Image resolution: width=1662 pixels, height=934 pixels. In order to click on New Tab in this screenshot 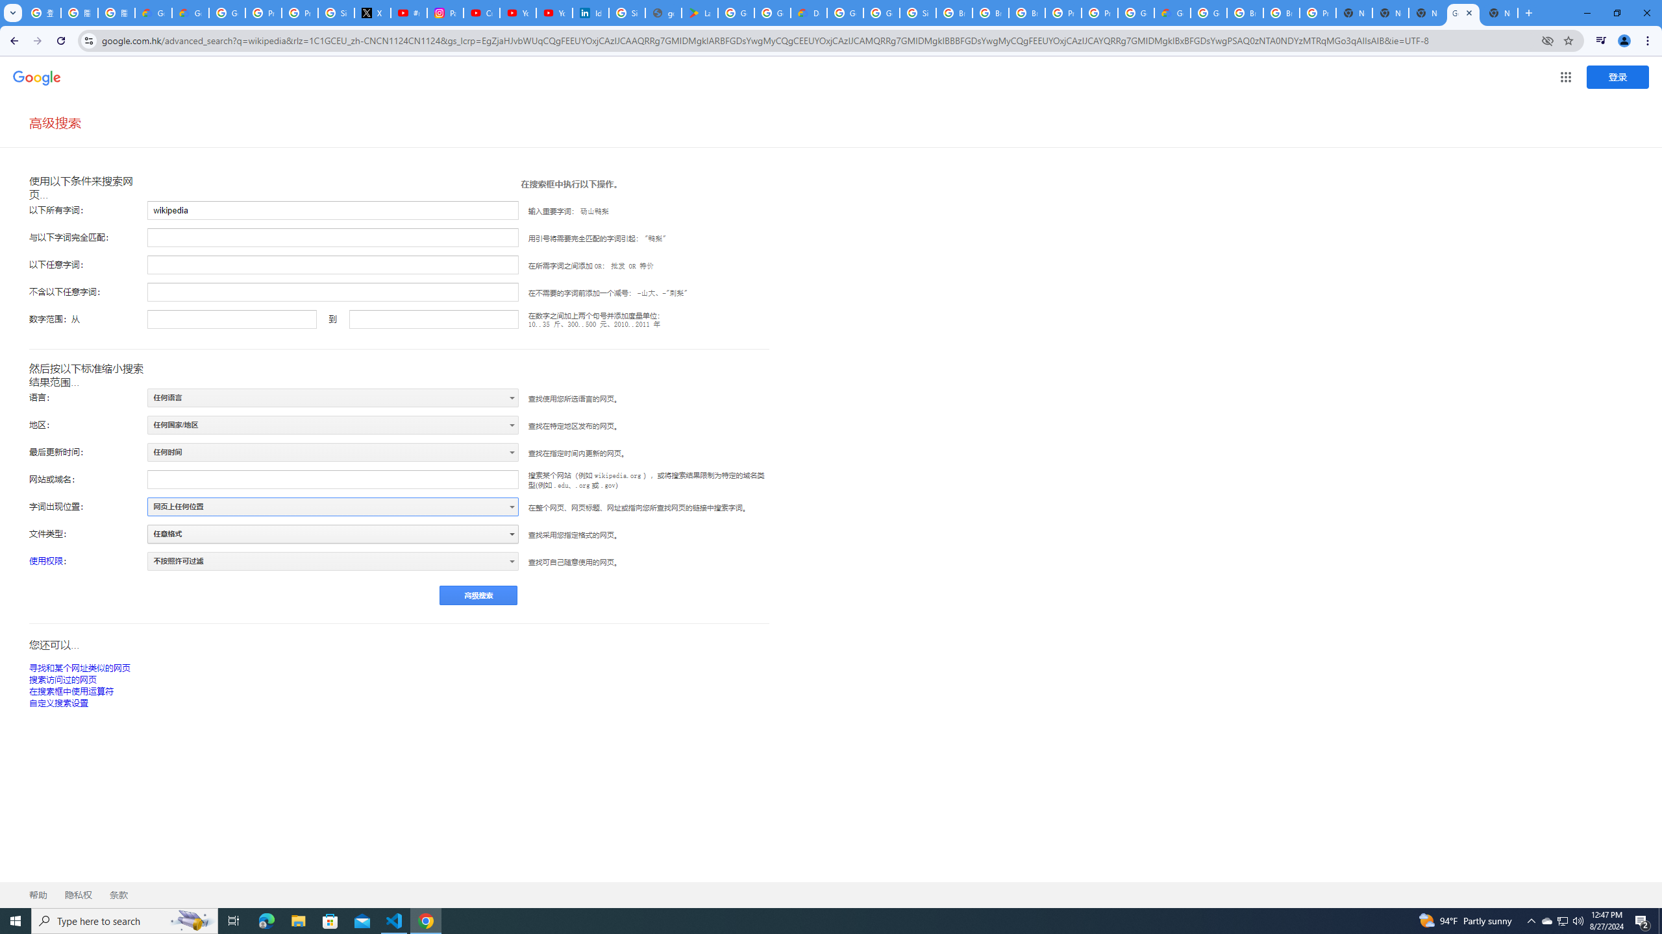, I will do `click(1354, 13)`.